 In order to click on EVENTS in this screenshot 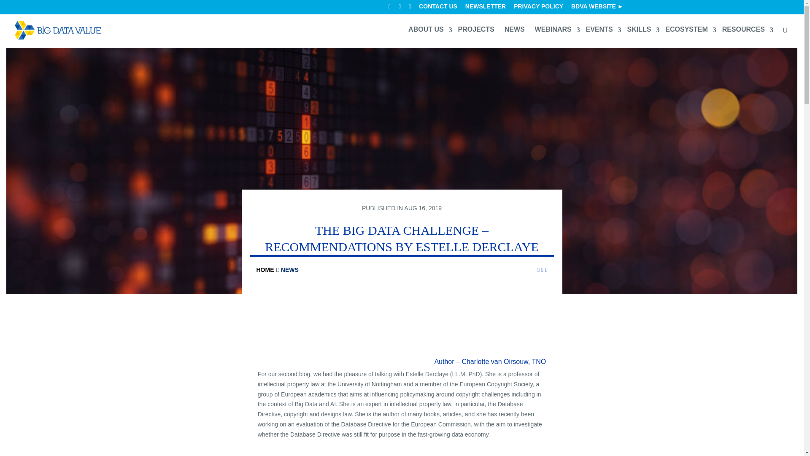, I will do `click(601, 32)`.